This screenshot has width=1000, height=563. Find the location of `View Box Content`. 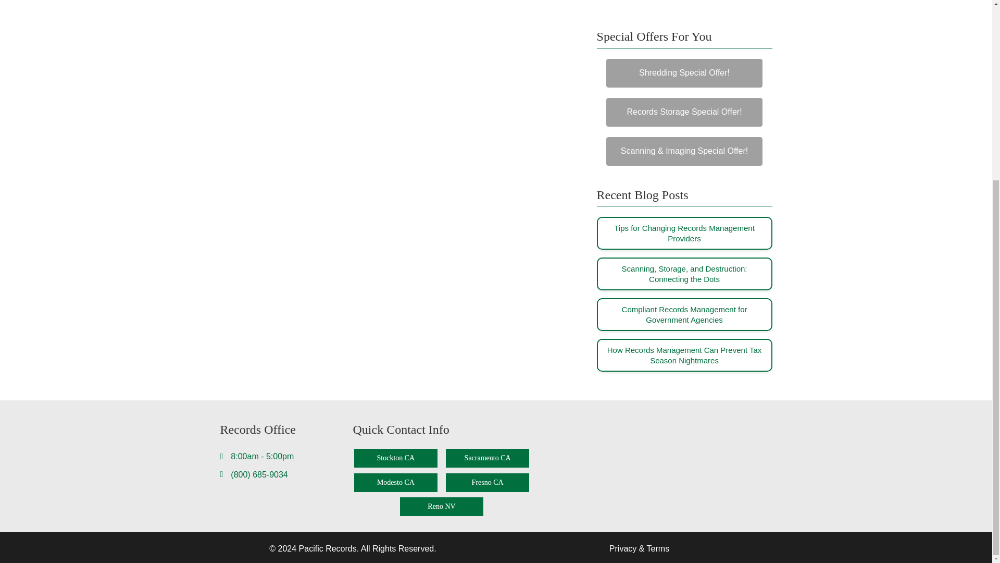

View Box Content is located at coordinates (684, 355).